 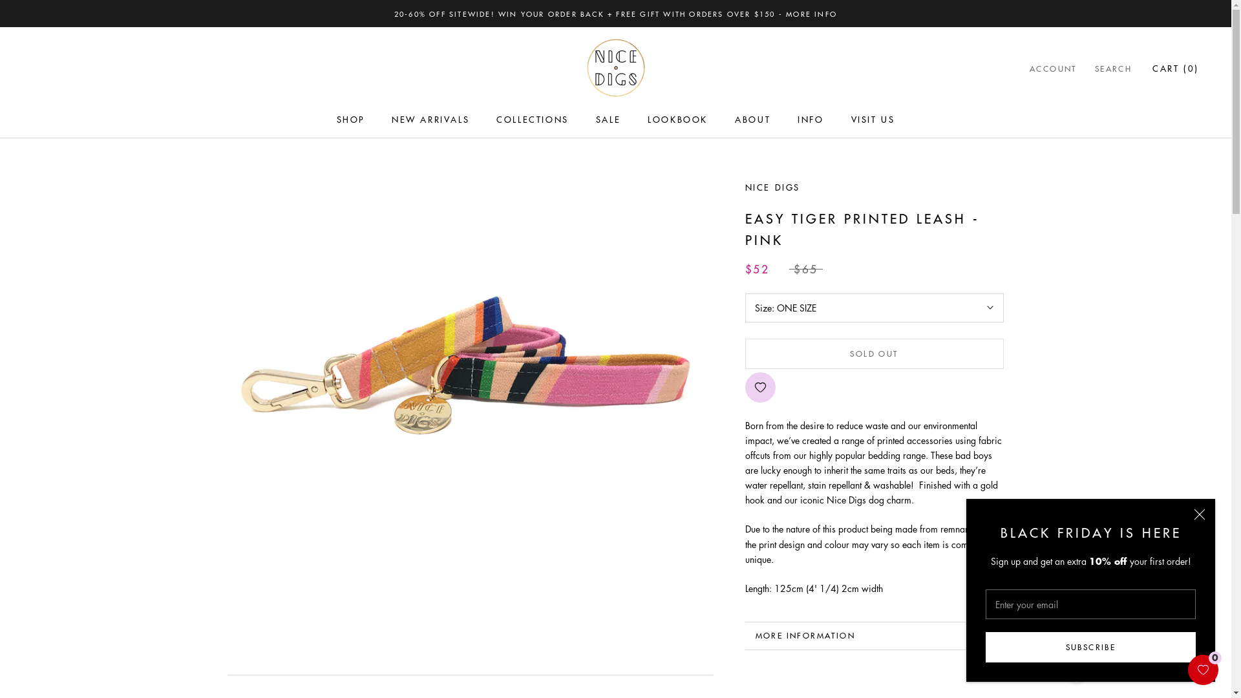 I want to click on MORE INFORMATION, so click(x=874, y=636).